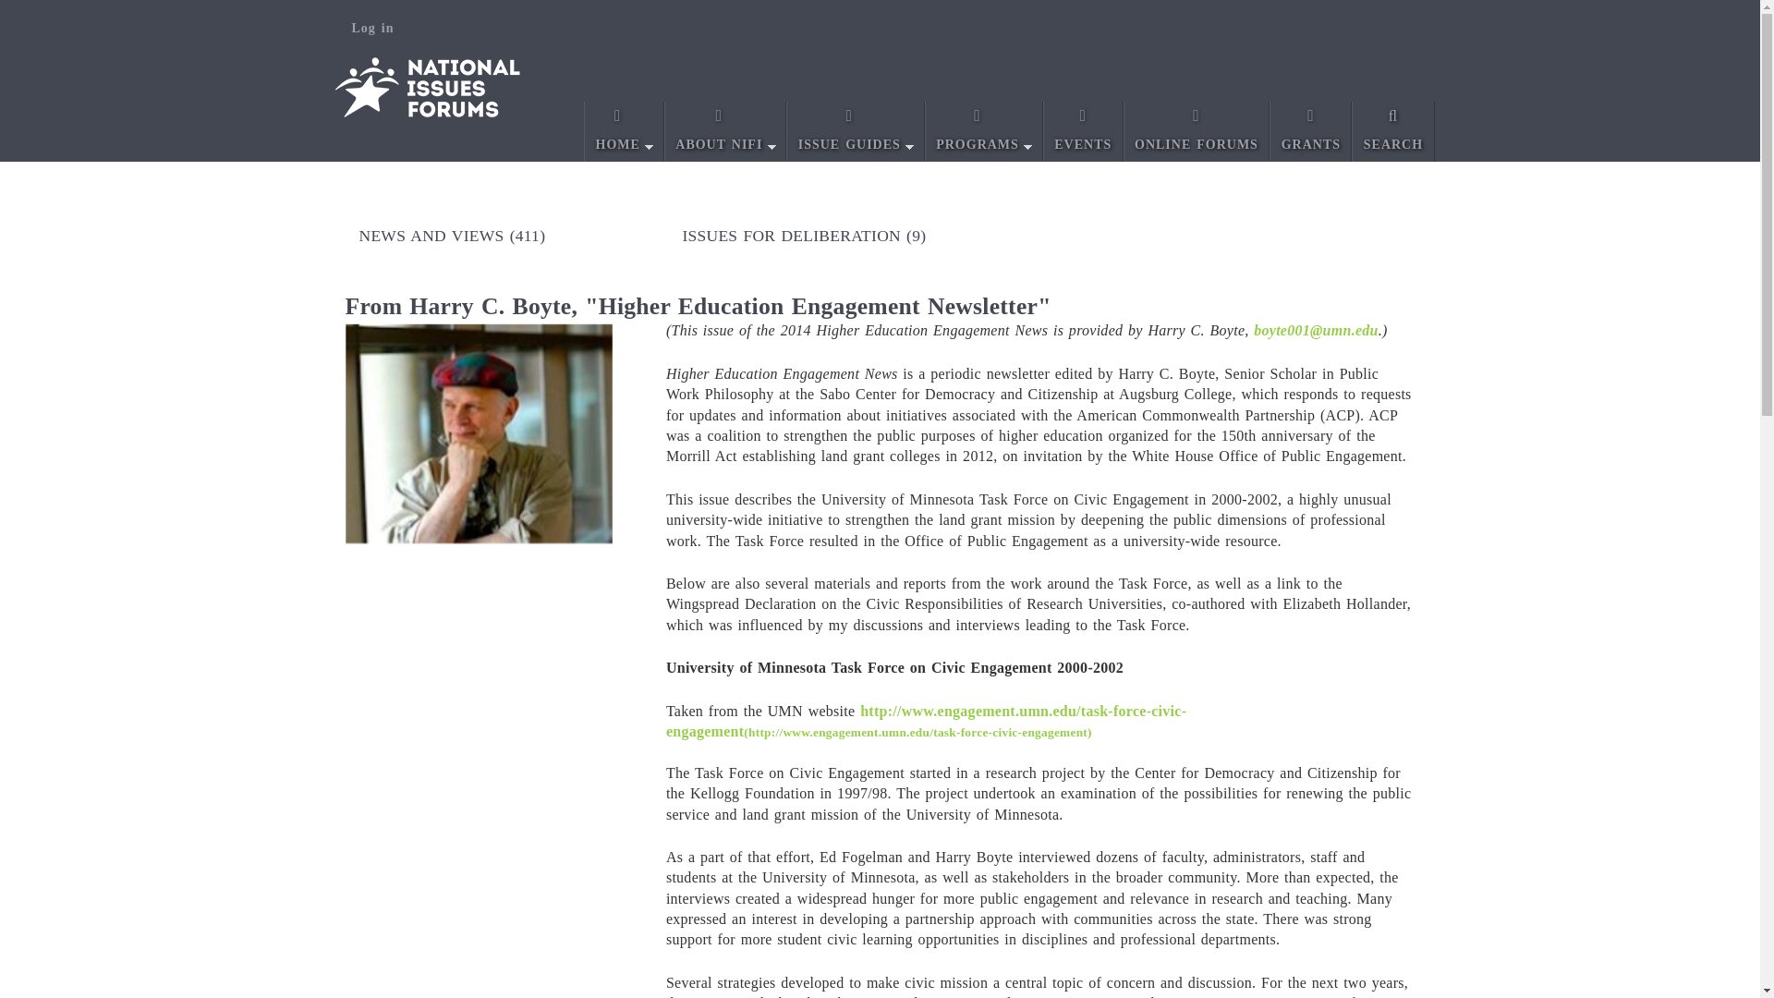 The height and width of the screenshot is (998, 1774). I want to click on EVENTS, so click(1083, 131).